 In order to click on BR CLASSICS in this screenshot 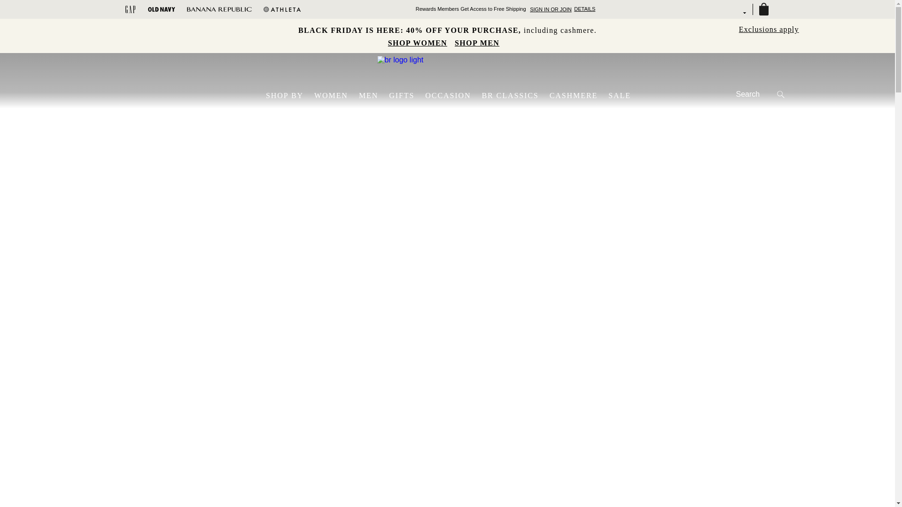, I will do `click(510, 96)`.